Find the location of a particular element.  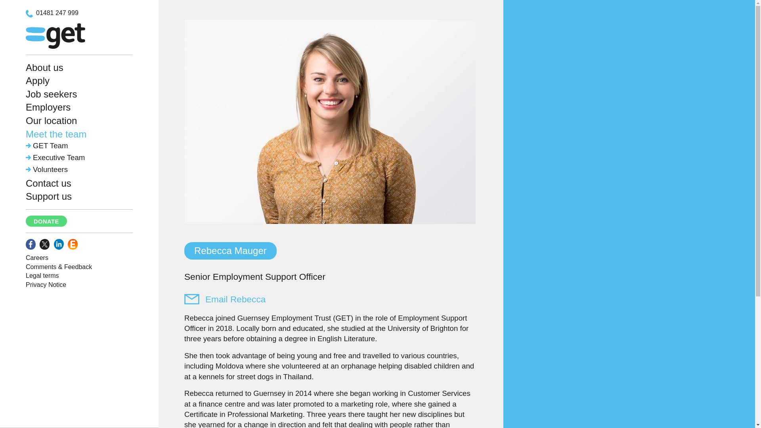

Apply is located at coordinates (37, 81).